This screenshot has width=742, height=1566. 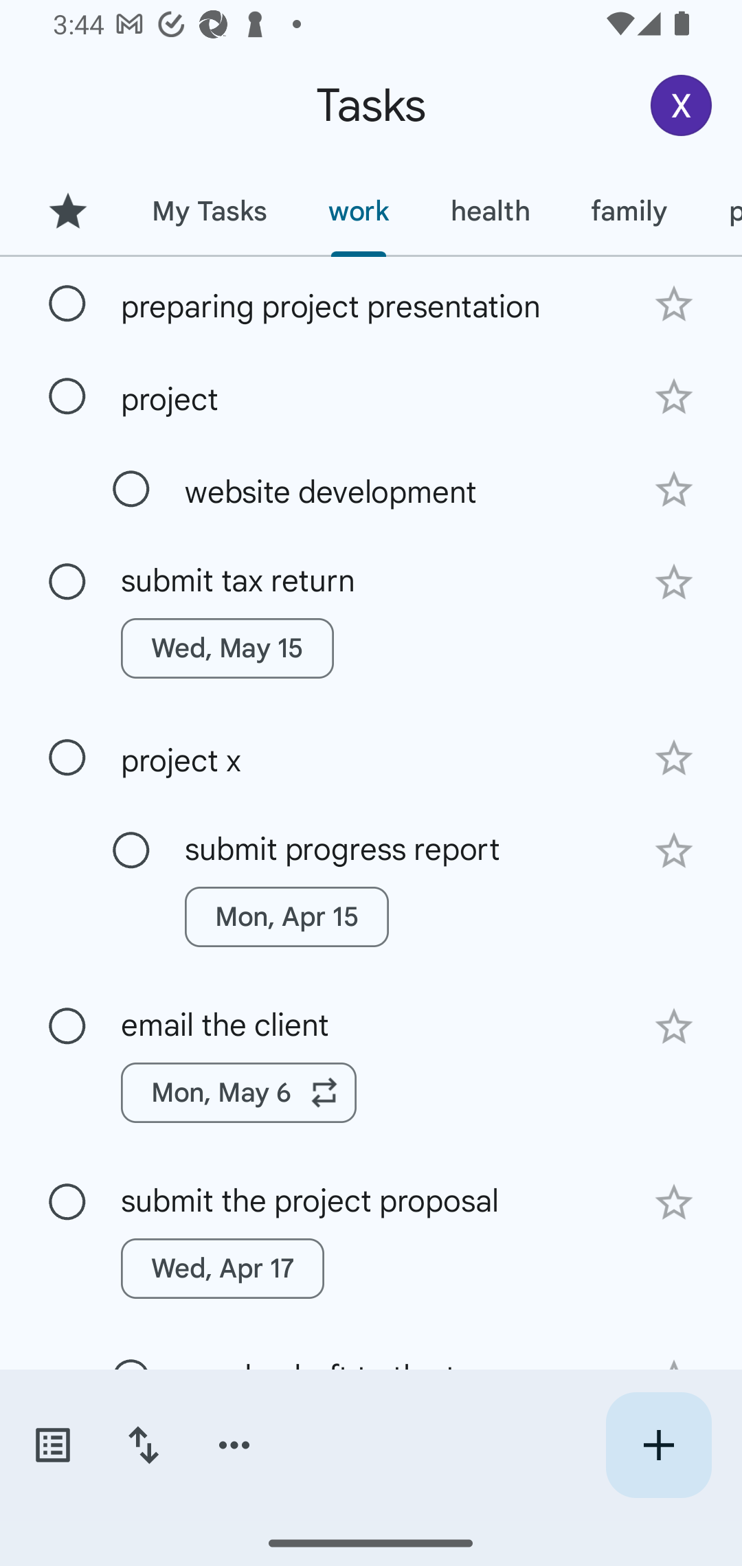 What do you see at coordinates (275, 1444) in the screenshot?
I see `Fri, Apr 12` at bounding box center [275, 1444].